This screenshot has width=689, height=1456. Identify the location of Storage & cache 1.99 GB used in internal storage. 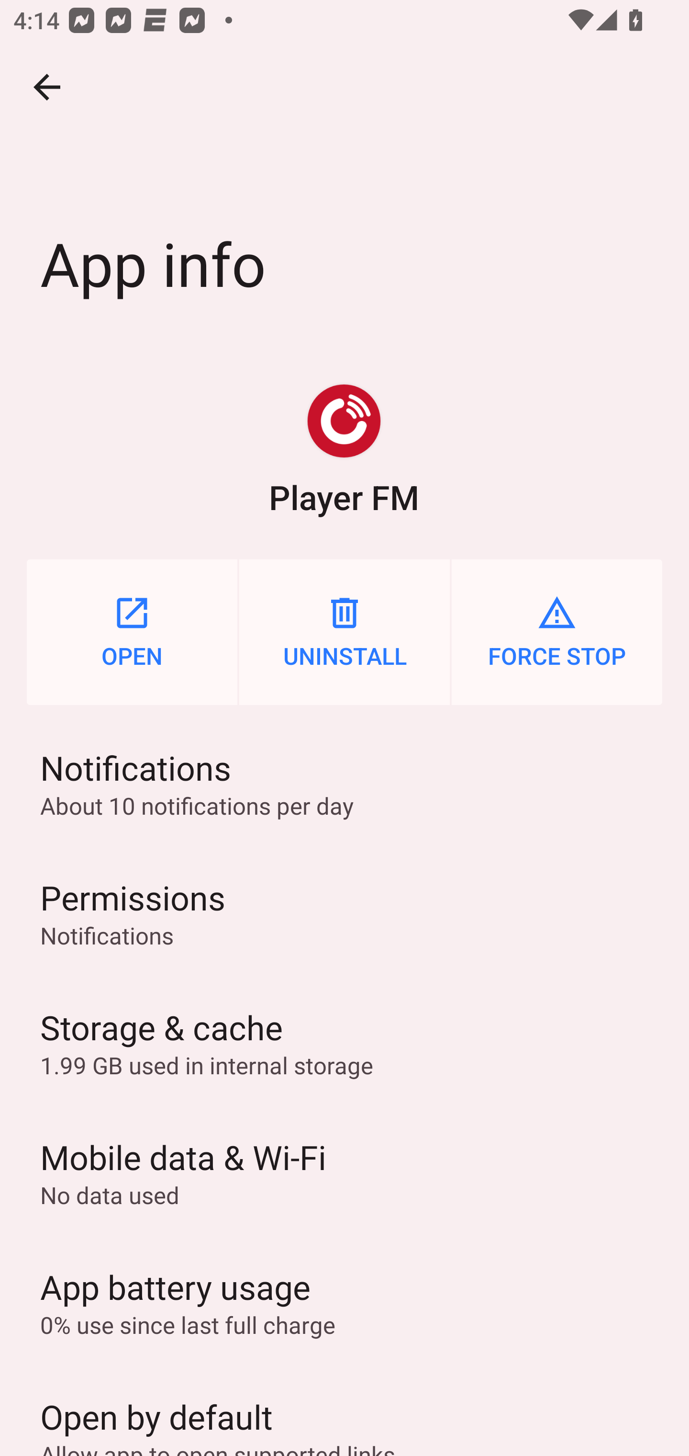
(344, 1043).